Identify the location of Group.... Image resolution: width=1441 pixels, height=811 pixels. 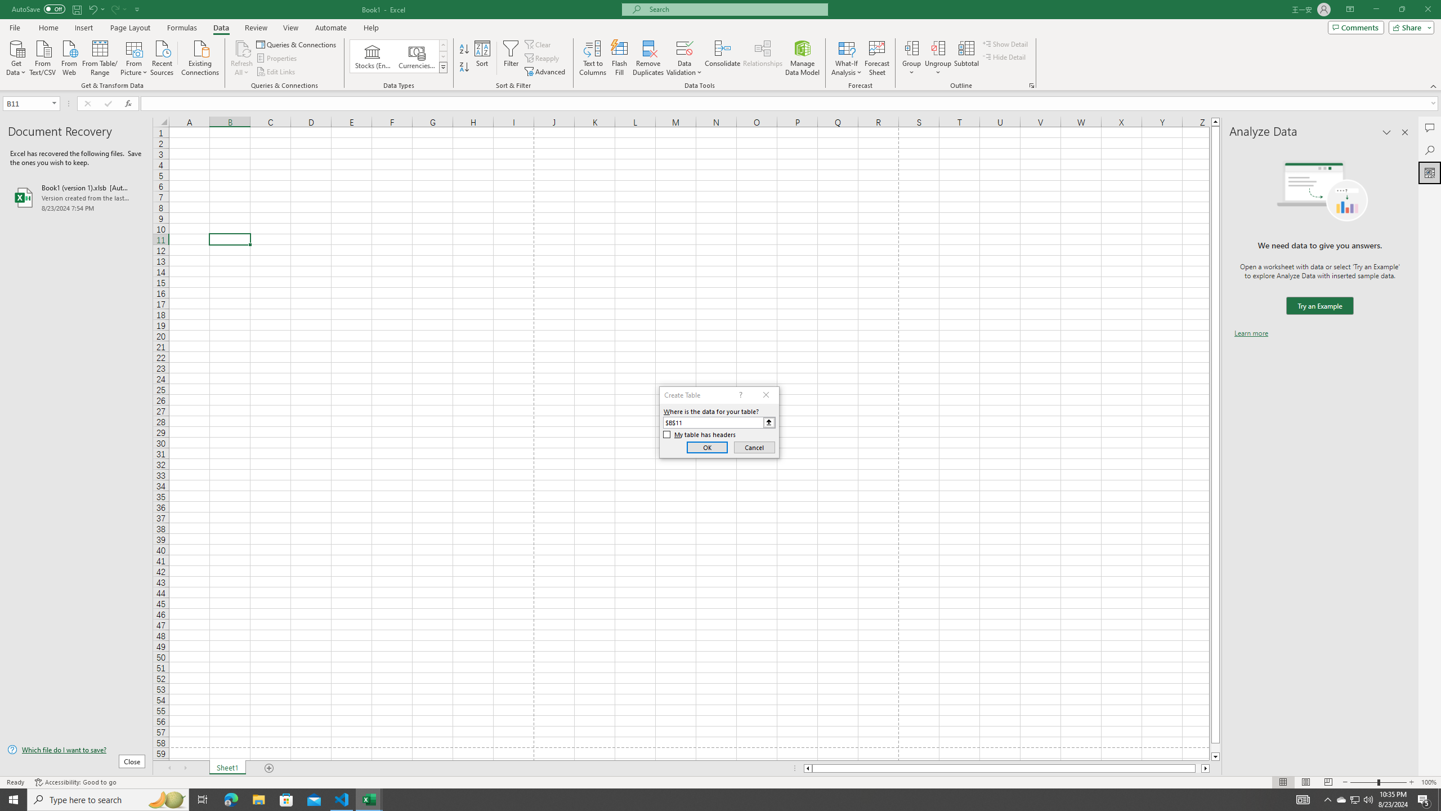
(912, 58).